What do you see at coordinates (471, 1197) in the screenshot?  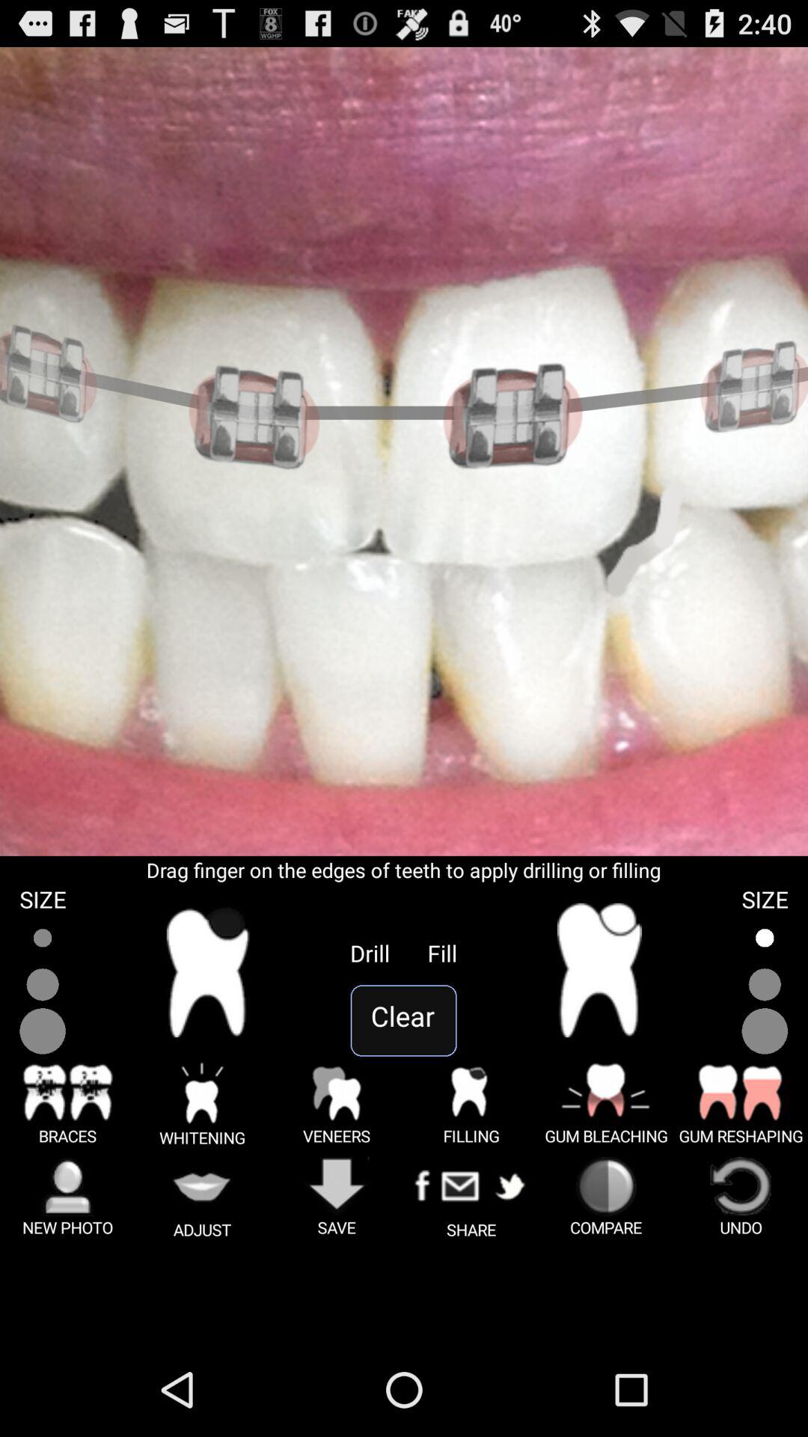 I see `click on the option beside save` at bounding box center [471, 1197].